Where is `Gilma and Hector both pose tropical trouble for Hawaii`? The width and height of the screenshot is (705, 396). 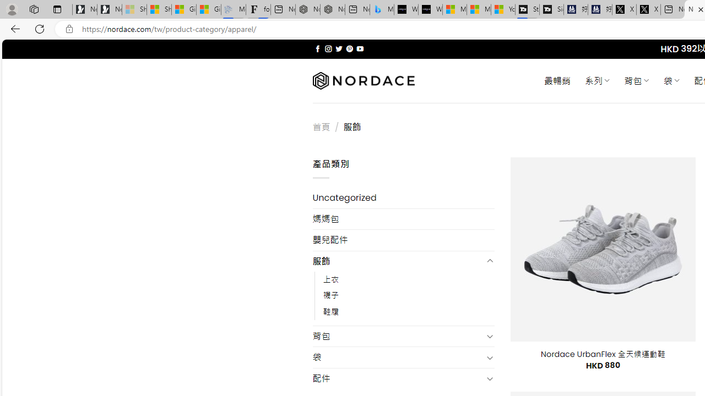
Gilma and Hector both pose tropical trouble for Hawaii is located at coordinates (208, 10).